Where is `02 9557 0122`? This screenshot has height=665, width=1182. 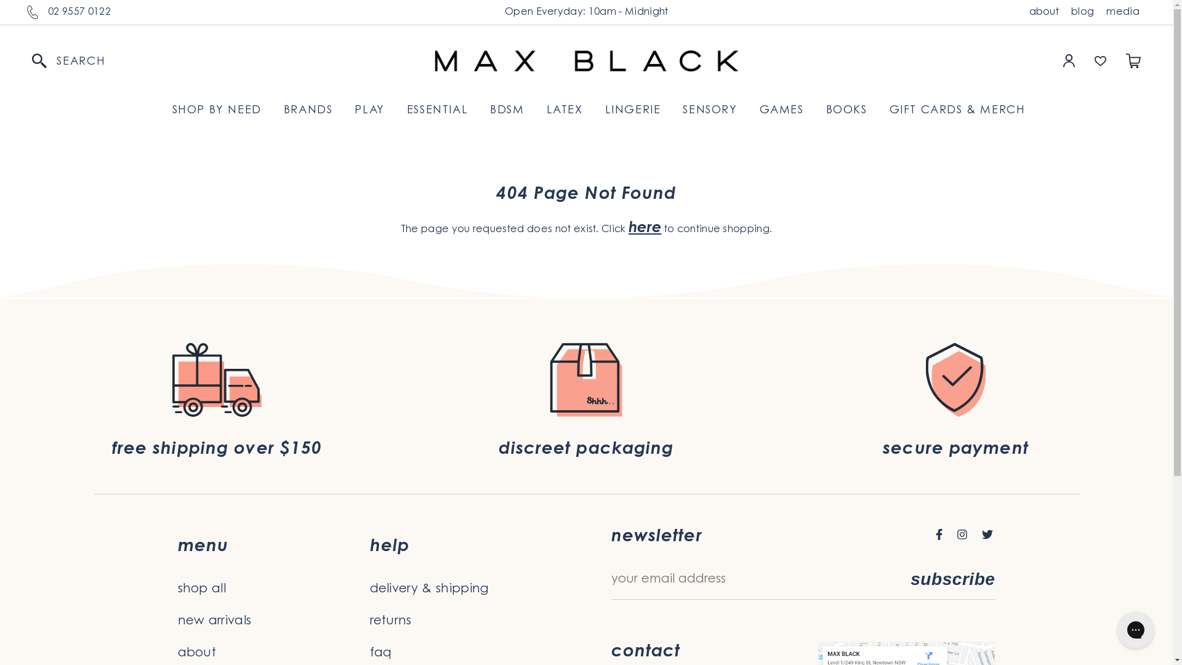 02 9557 0122 is located at coordinates (79, 12).